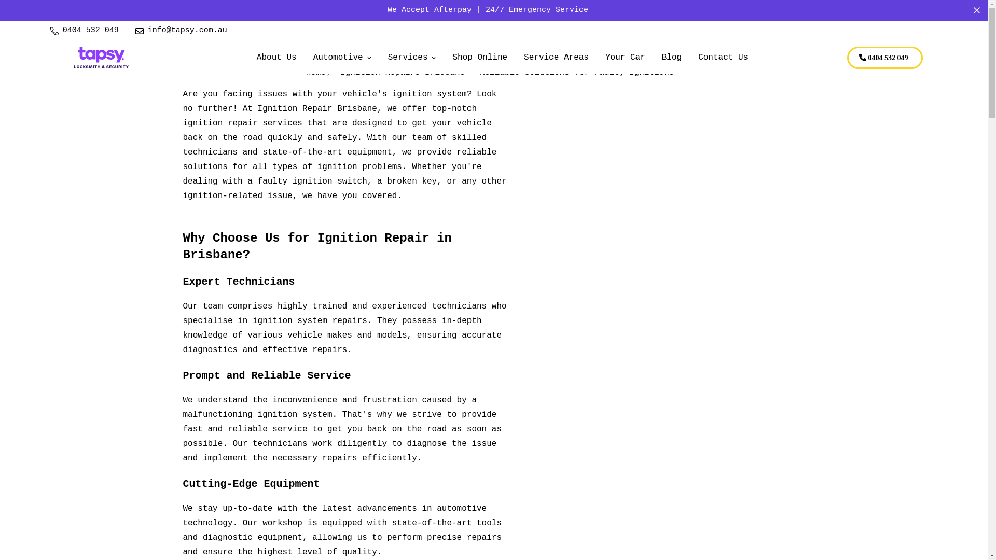 Image resolution: width=996 pixels, height=560 pixels. What do you see at coordinates (84, 31) in the screenshot?
I see `0404 532 049` at bounding box center [84, 31].